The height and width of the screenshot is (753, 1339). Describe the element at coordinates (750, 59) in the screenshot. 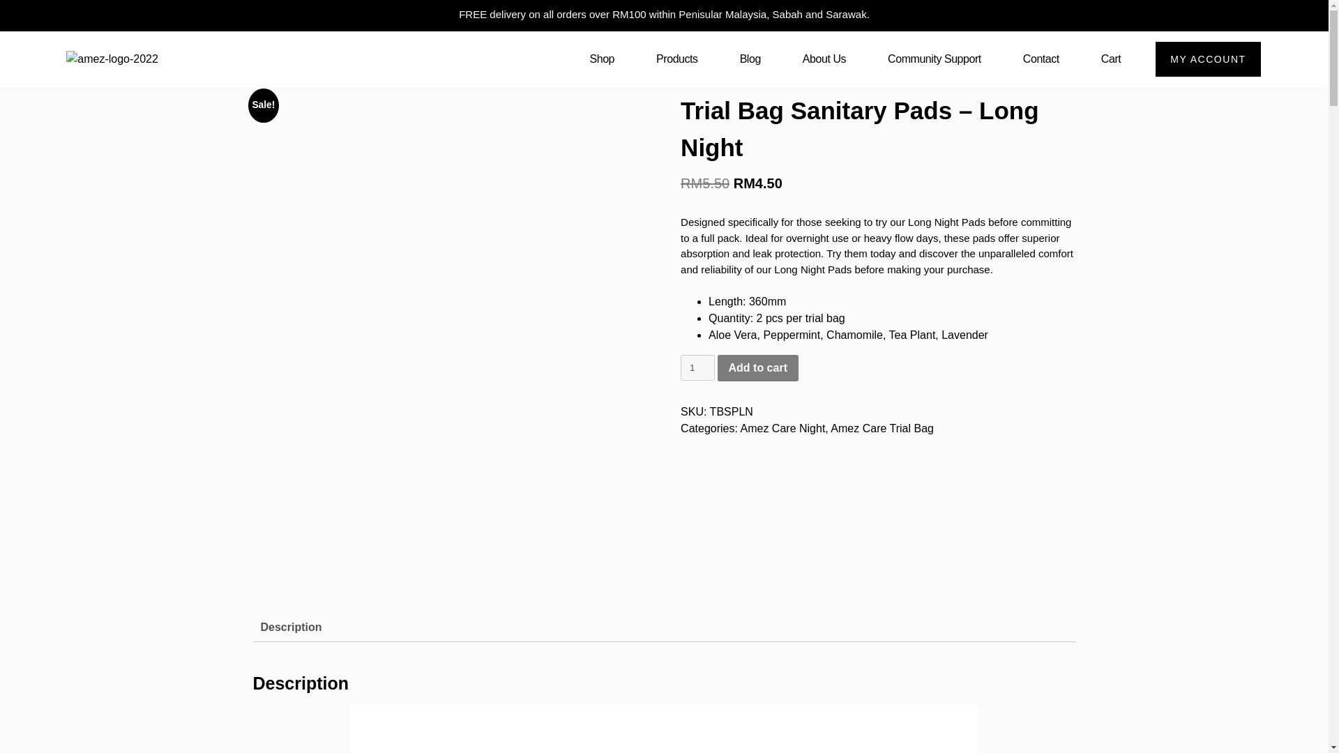

I see `Blog` at that location.